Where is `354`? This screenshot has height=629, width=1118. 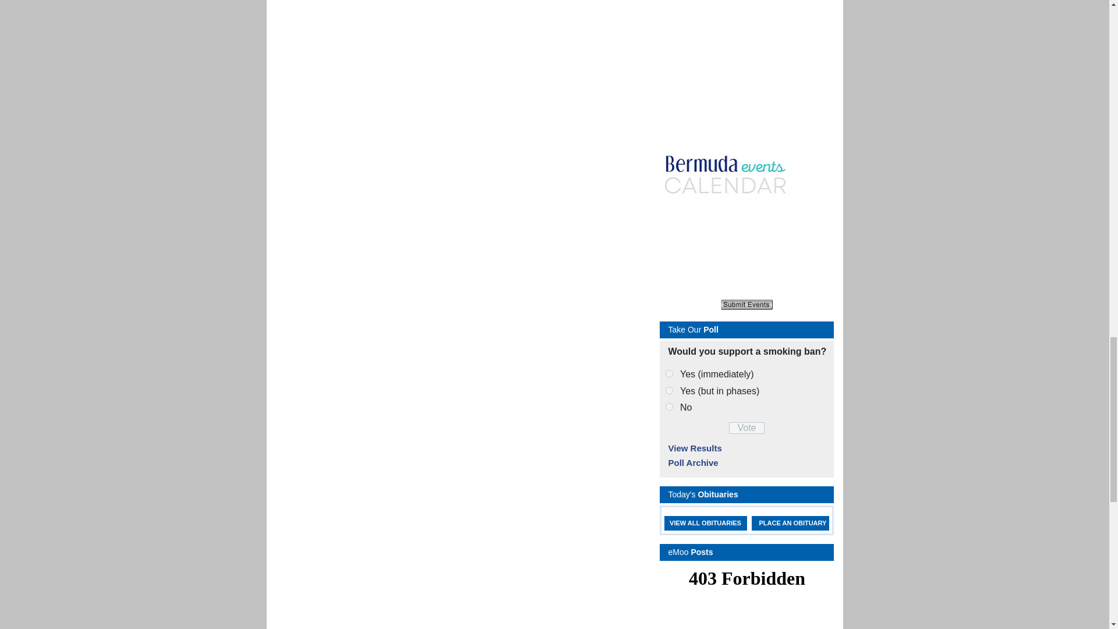 354 is located at coordinates (668, 374).